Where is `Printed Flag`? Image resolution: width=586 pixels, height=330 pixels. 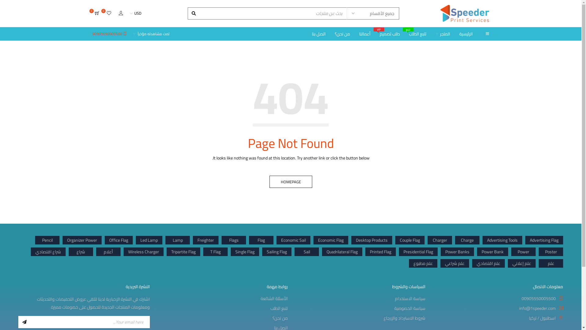 Printed Flag is located at coordinates (381, 252).